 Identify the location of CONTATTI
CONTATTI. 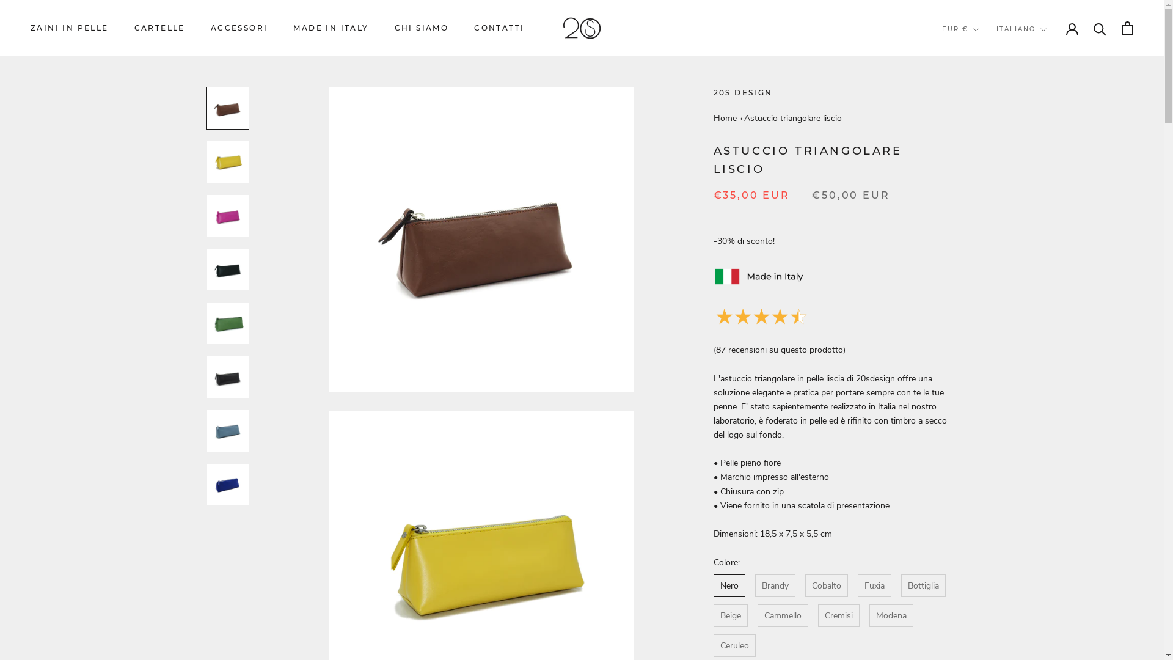
(499, 28).